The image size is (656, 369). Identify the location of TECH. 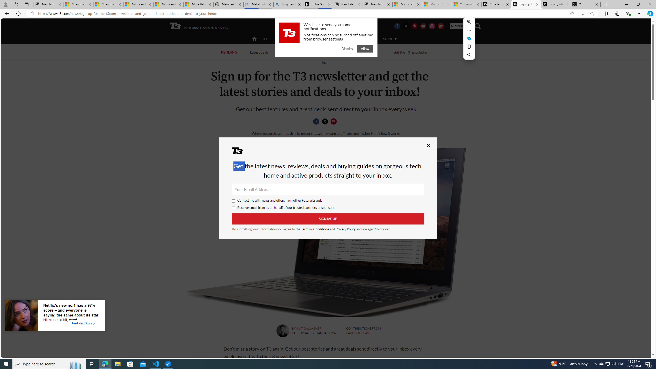
(266, 39).